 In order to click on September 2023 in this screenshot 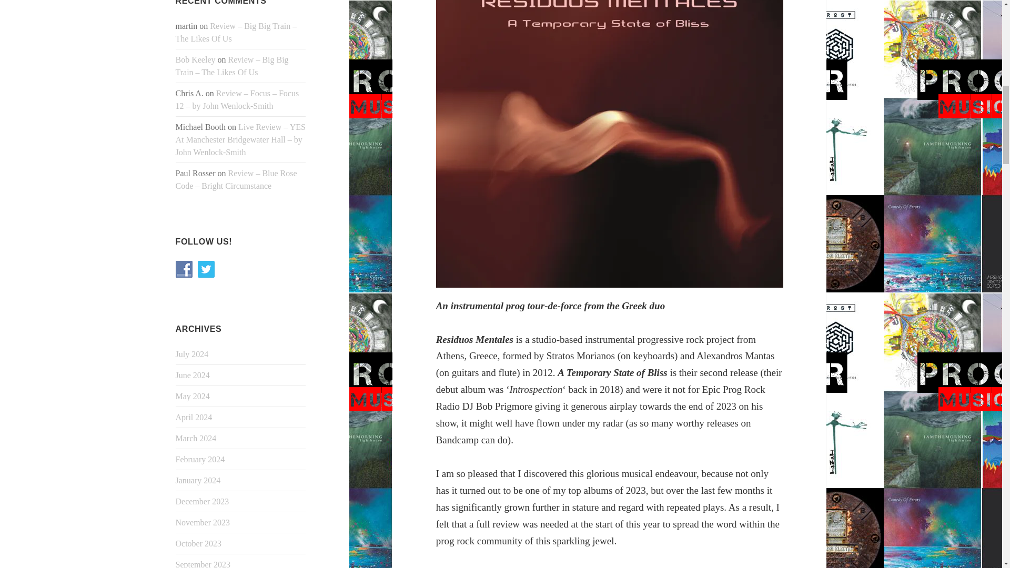, I will do `click(203, 564)`.